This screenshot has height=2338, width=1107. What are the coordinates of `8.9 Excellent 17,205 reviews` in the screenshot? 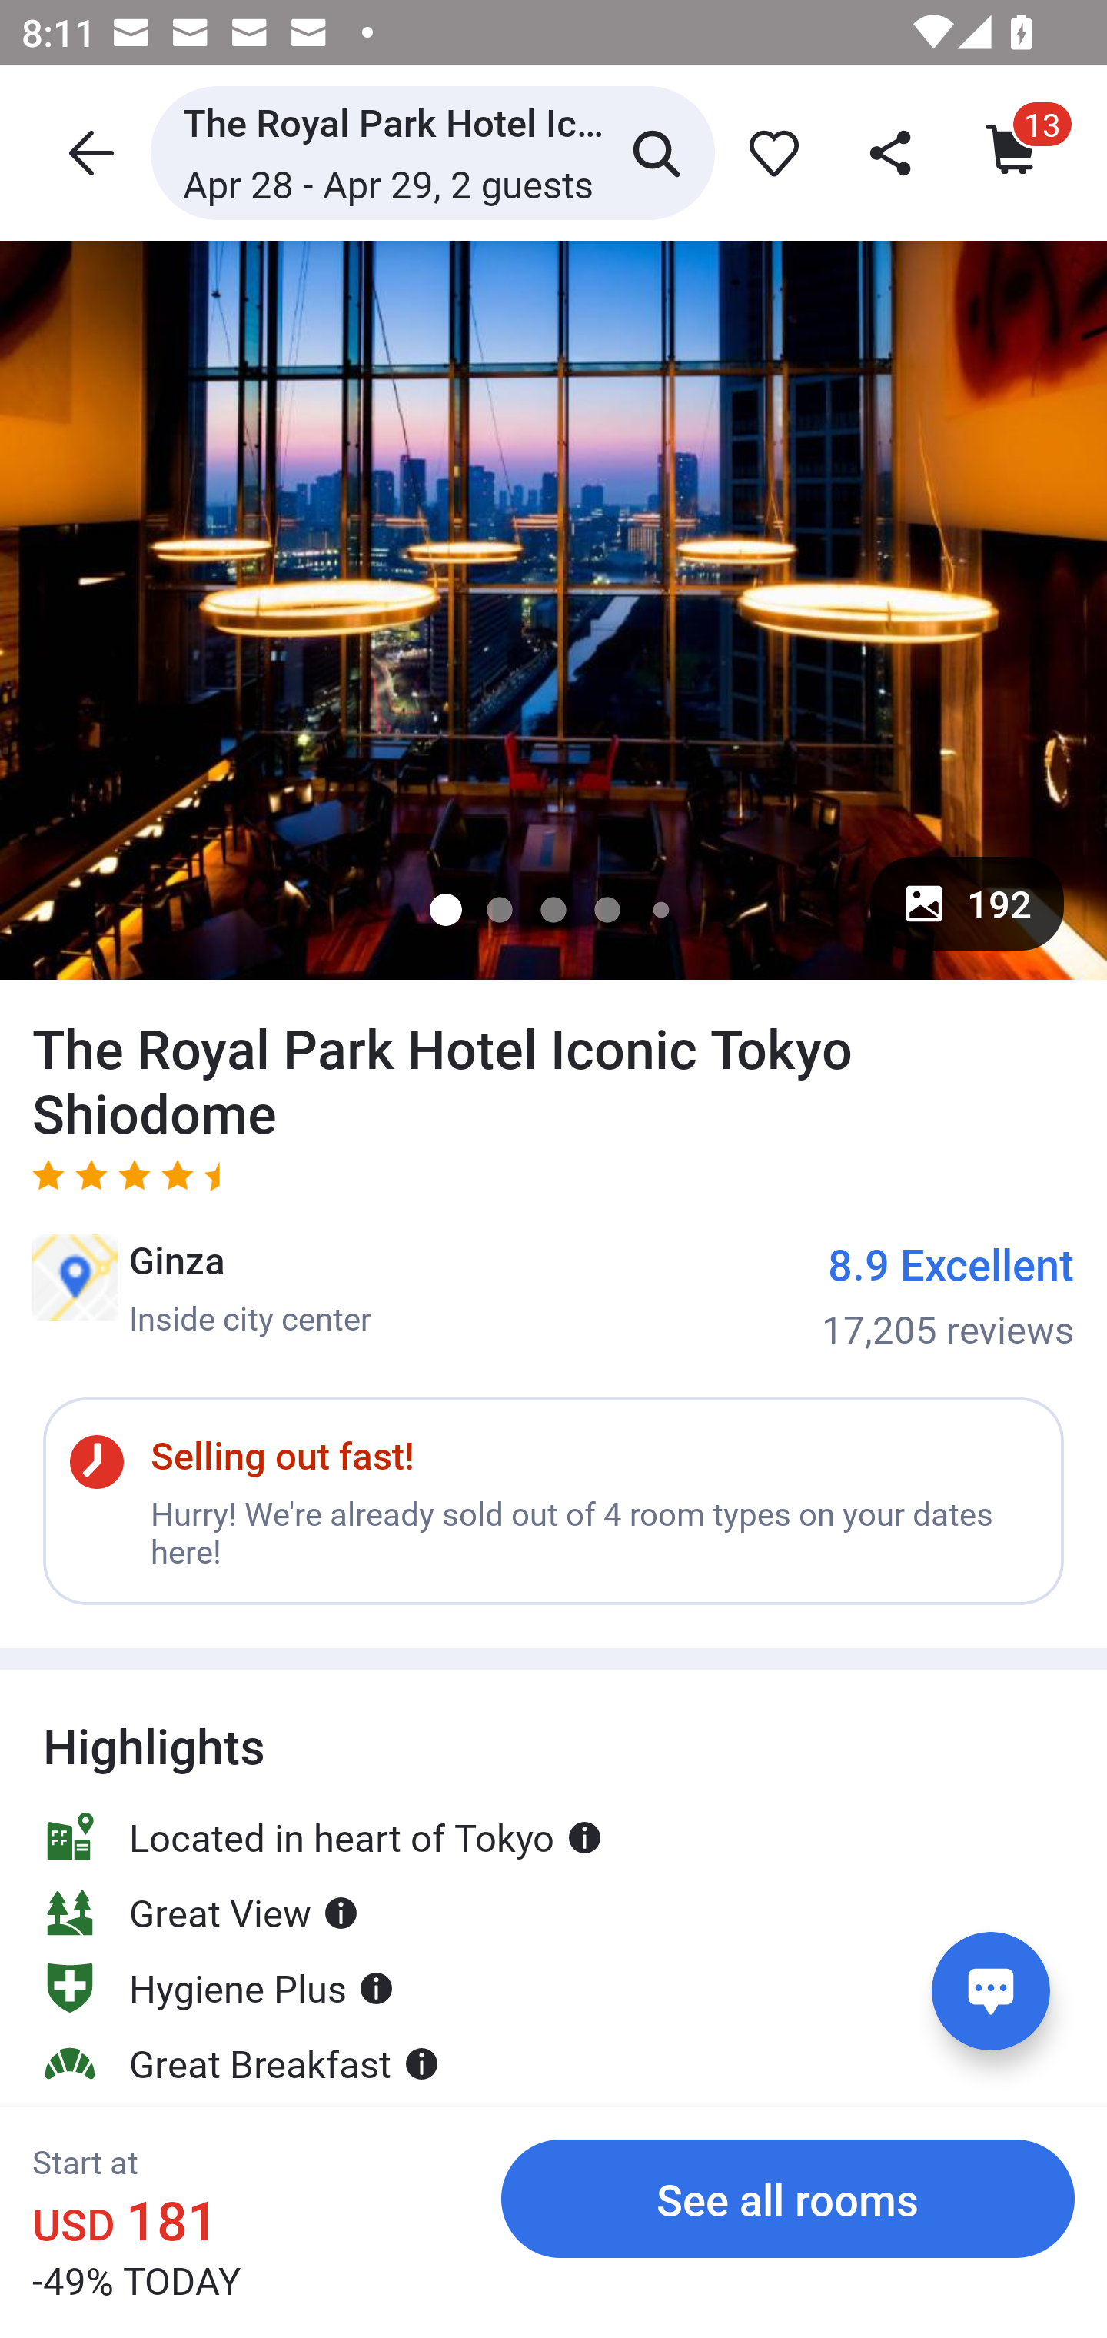 It's located at (948, 1294).